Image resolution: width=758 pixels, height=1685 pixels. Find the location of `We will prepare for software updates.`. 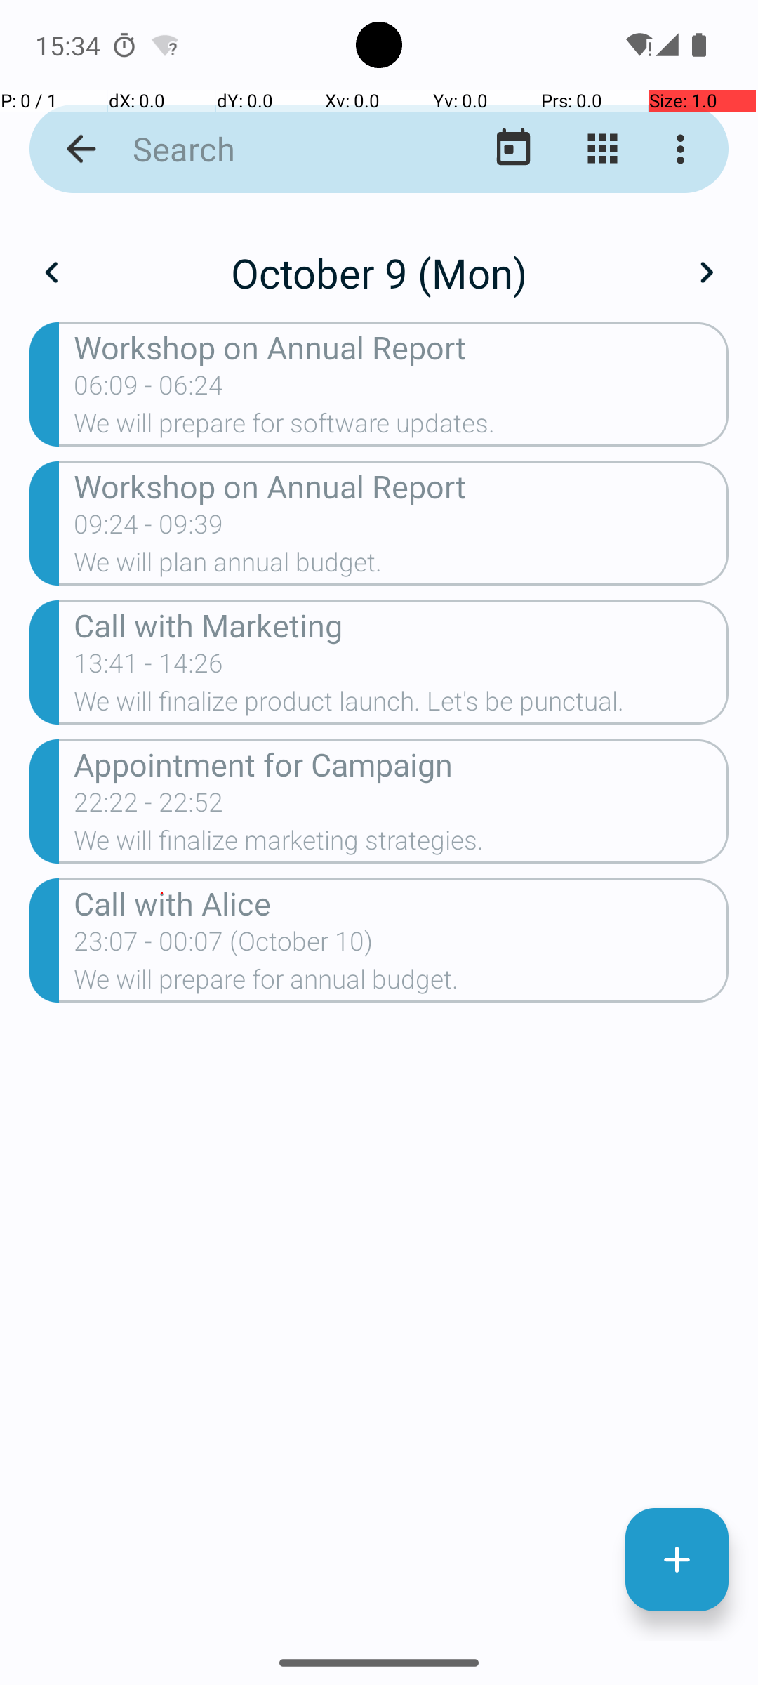

We will prepare for software updates. is located at coordinates (401, 428).